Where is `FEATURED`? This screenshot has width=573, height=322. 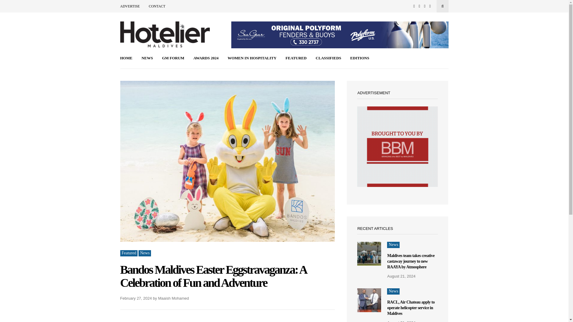 FEATURED is located at coordinates (296, 58).